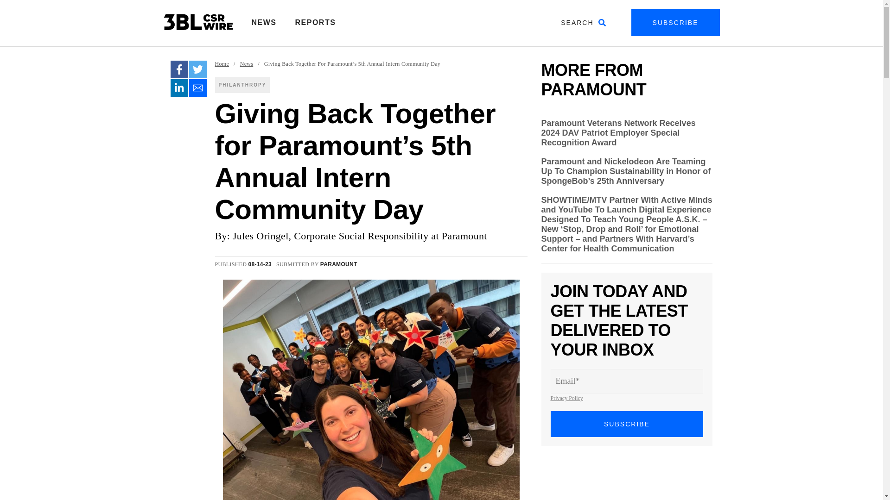 The height and width of the screenshot is (500, 890). What do you see at coordinates (179, 88) in the screenshot?
I see `Linkedin` at bounding box center [179, 88].